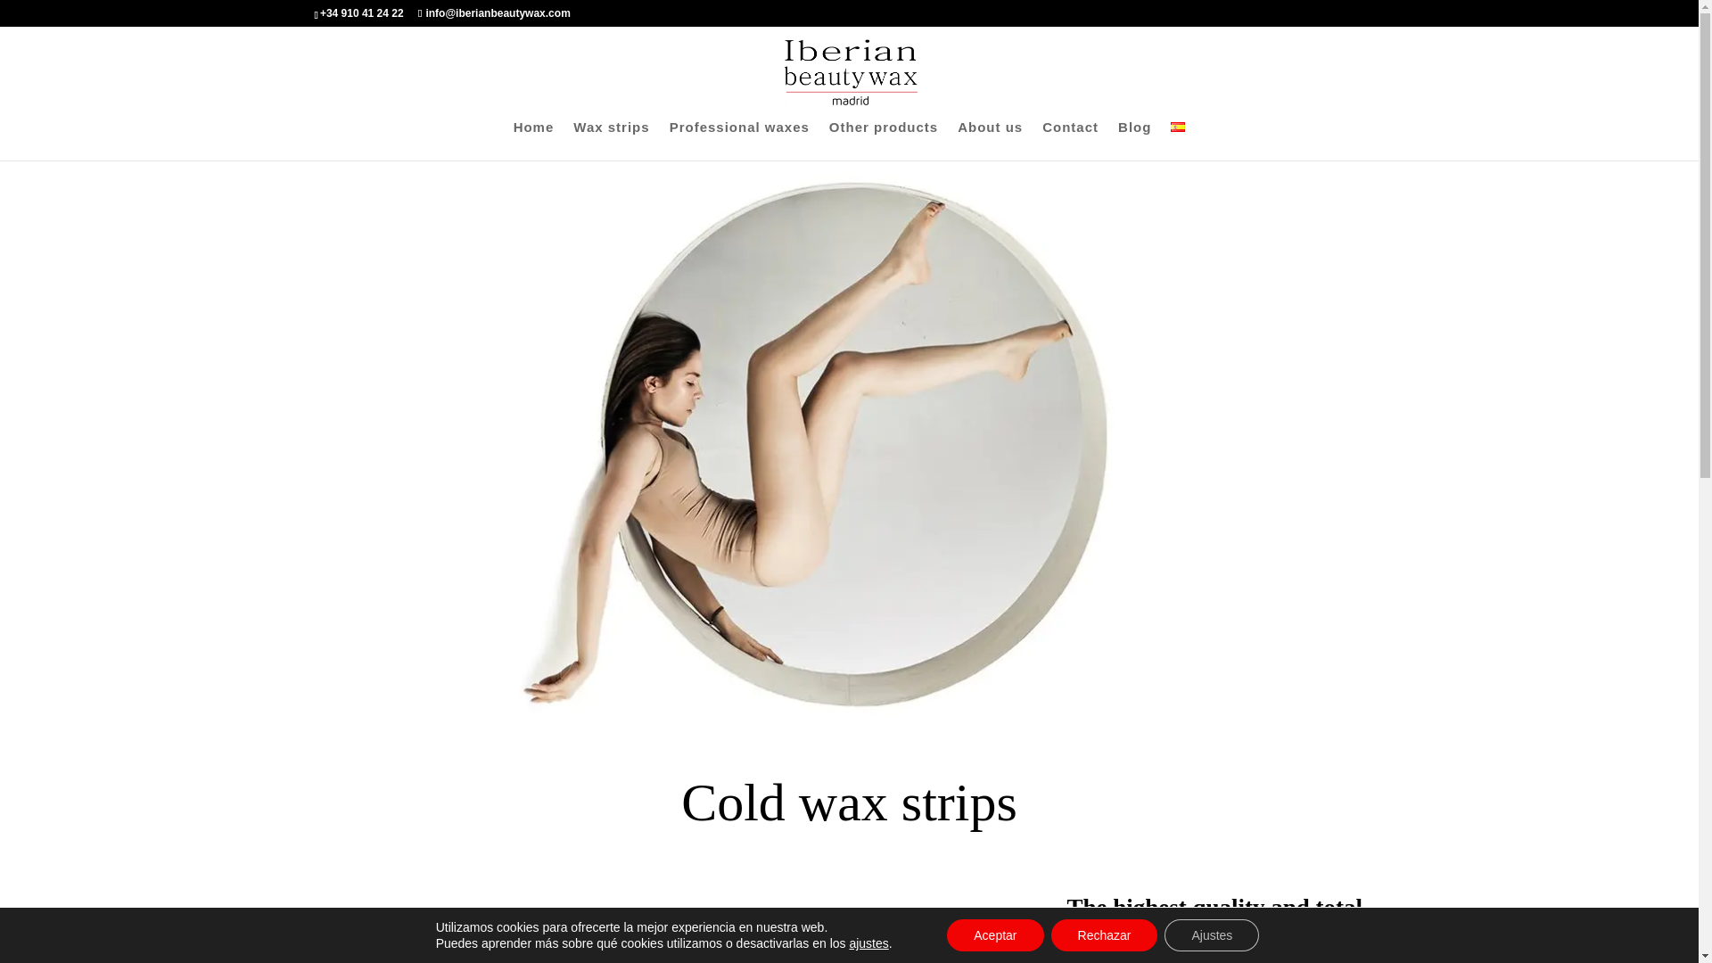 The height and width of the screenshot is (963, 1712). What do you see at coordinates (868, 943) in the screenshot?
I see `ajustes` at bounding box center [868, 943].